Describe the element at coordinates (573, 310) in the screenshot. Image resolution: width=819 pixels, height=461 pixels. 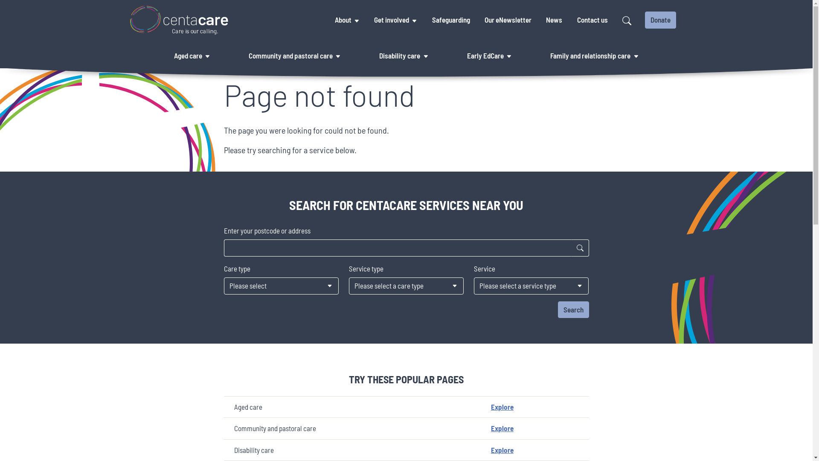
I see `Search` at that location.